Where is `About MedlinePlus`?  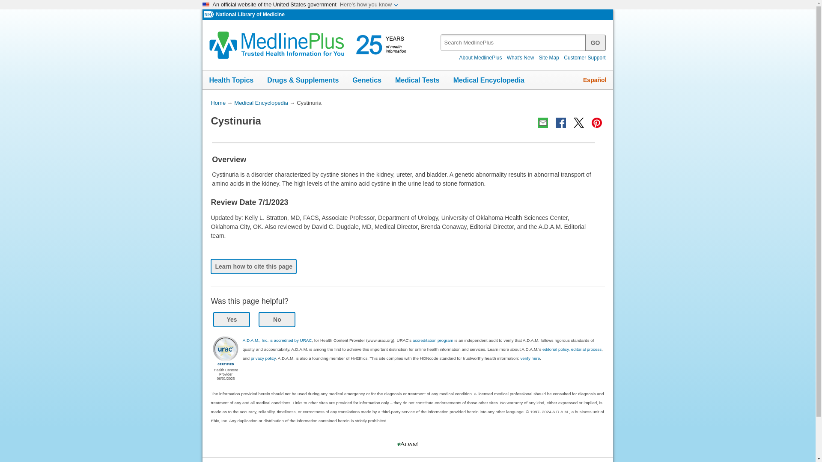
About MedlinePlus is located at coordinates (480, 57).